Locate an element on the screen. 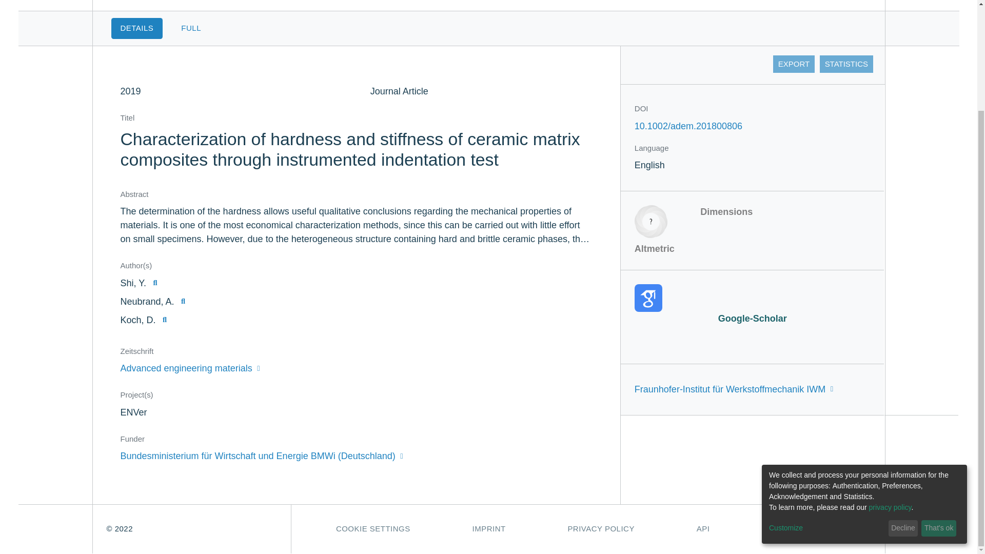  STATISTICS is located at coordinates (846, 64).